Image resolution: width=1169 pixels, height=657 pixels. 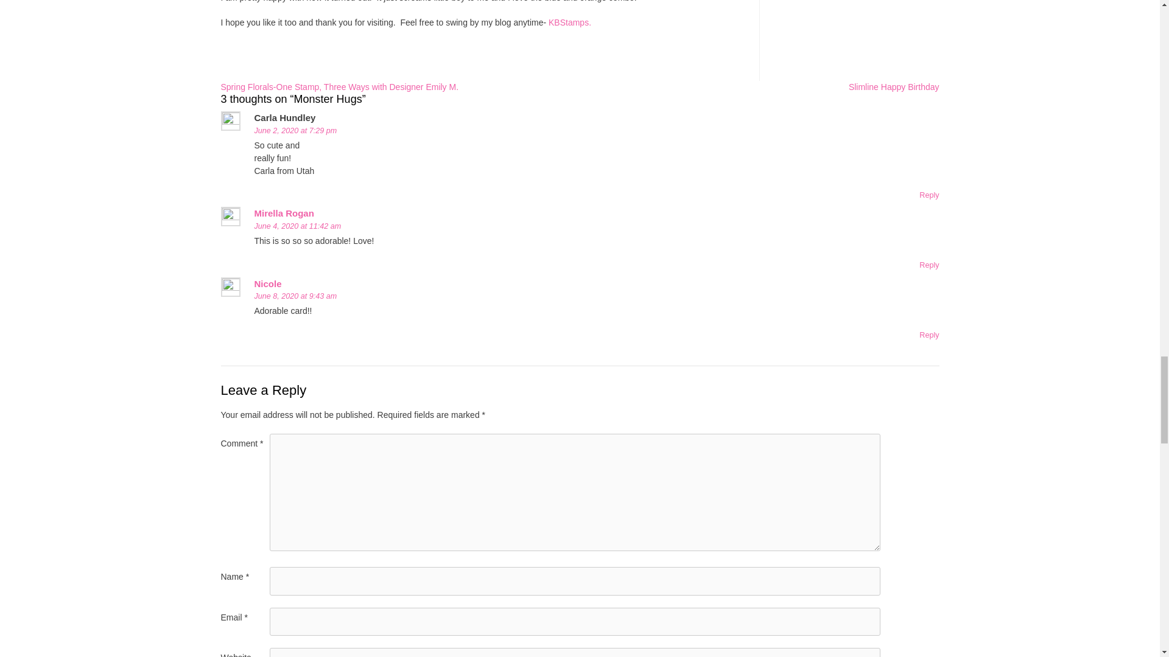 What do you see at coordinates (894, 86) in the screenshot?
I see `Slimline Happy Birthday` at bounding box center [894, 86].